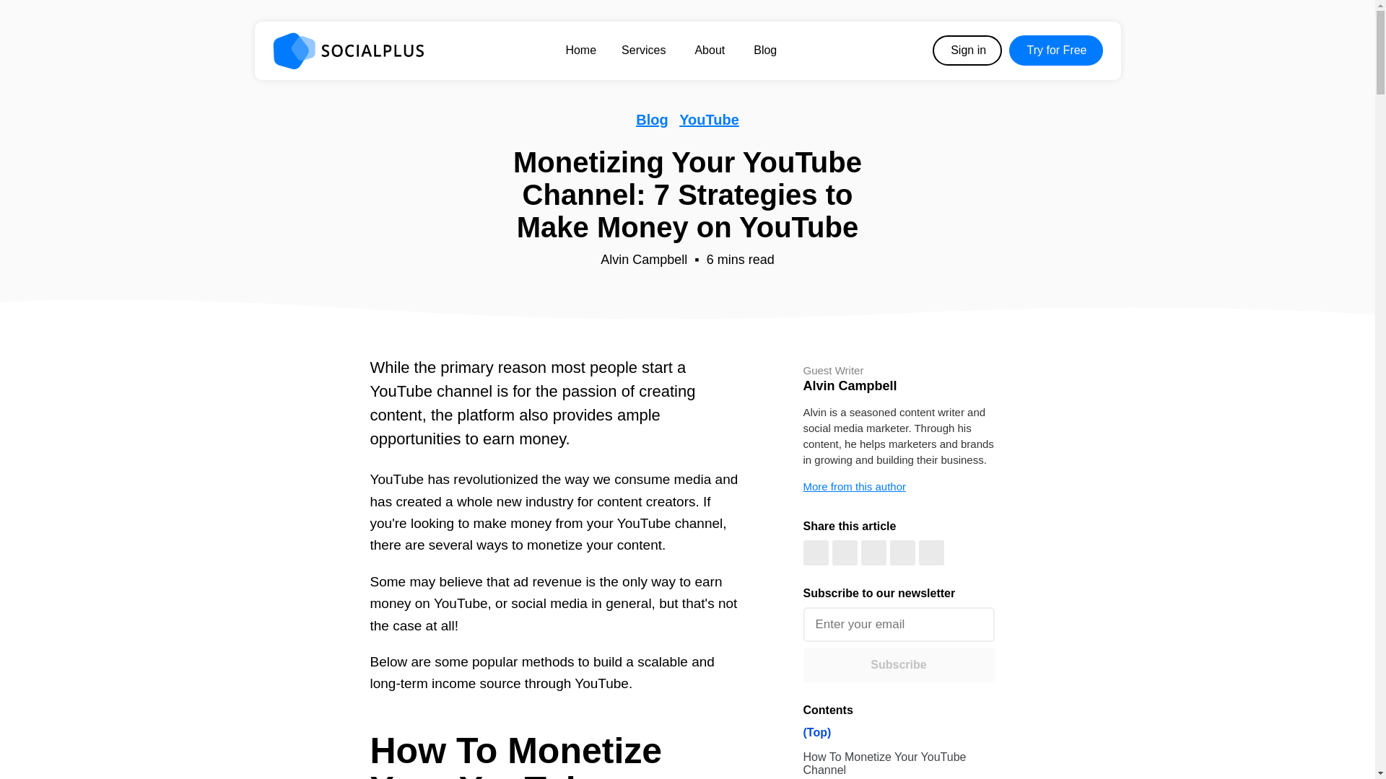 This screenshot has height=779, width=1386. I want to click on YouTube, so click(709, 120).